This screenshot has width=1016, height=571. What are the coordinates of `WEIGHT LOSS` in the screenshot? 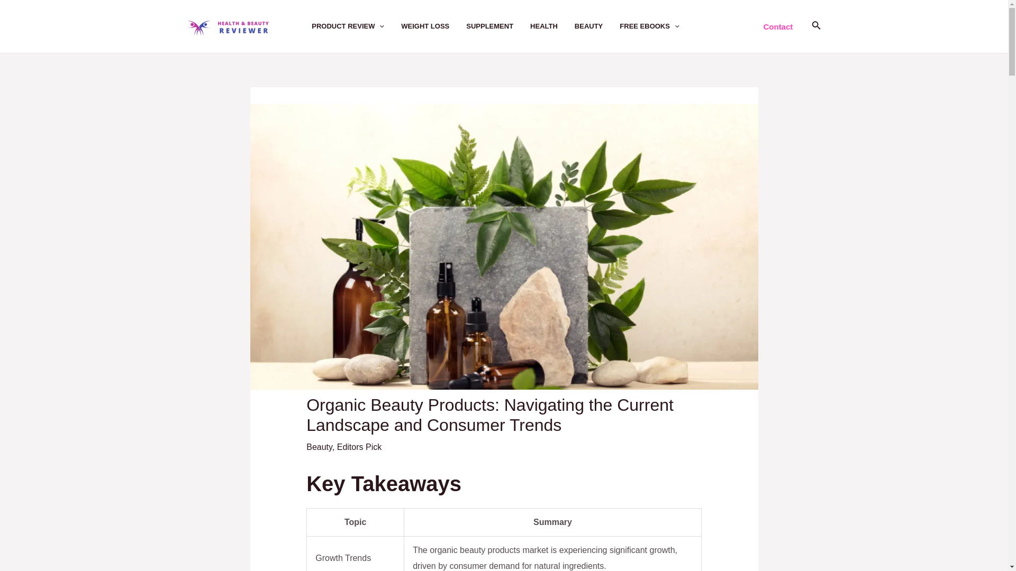 It's located at (434, 26).